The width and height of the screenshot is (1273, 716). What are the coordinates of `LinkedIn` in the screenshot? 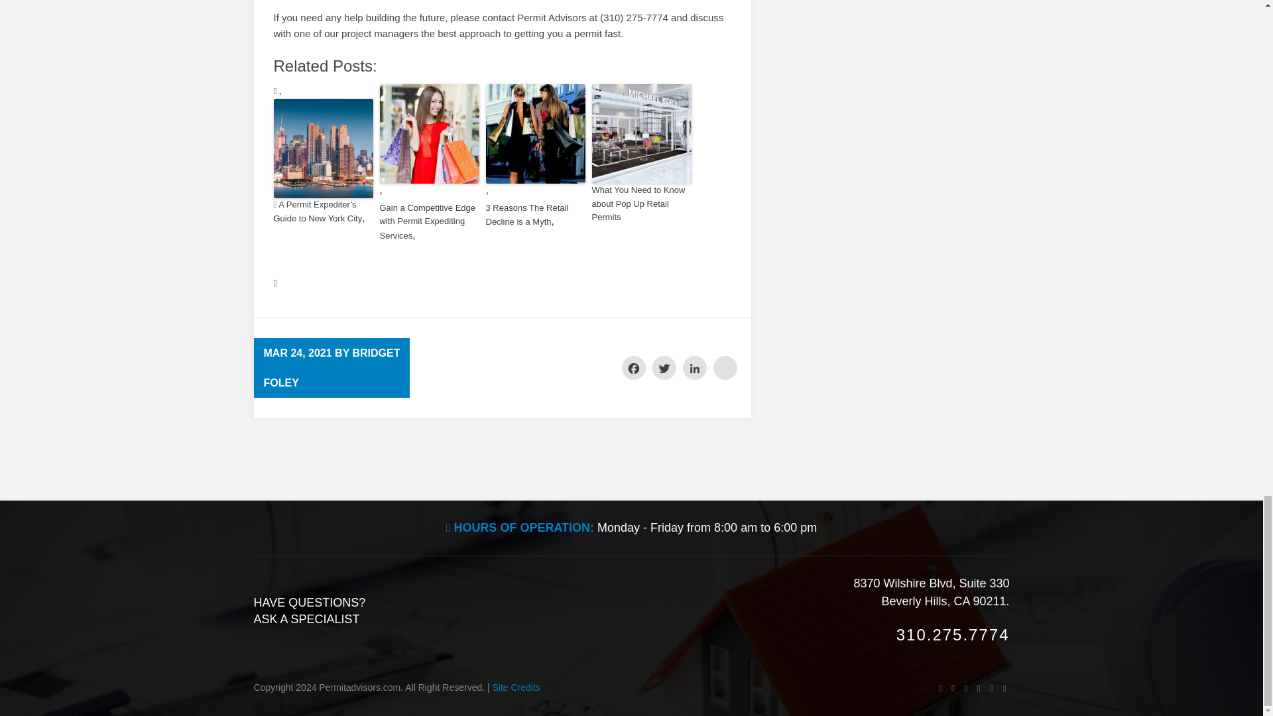 It's located at (694, 367).